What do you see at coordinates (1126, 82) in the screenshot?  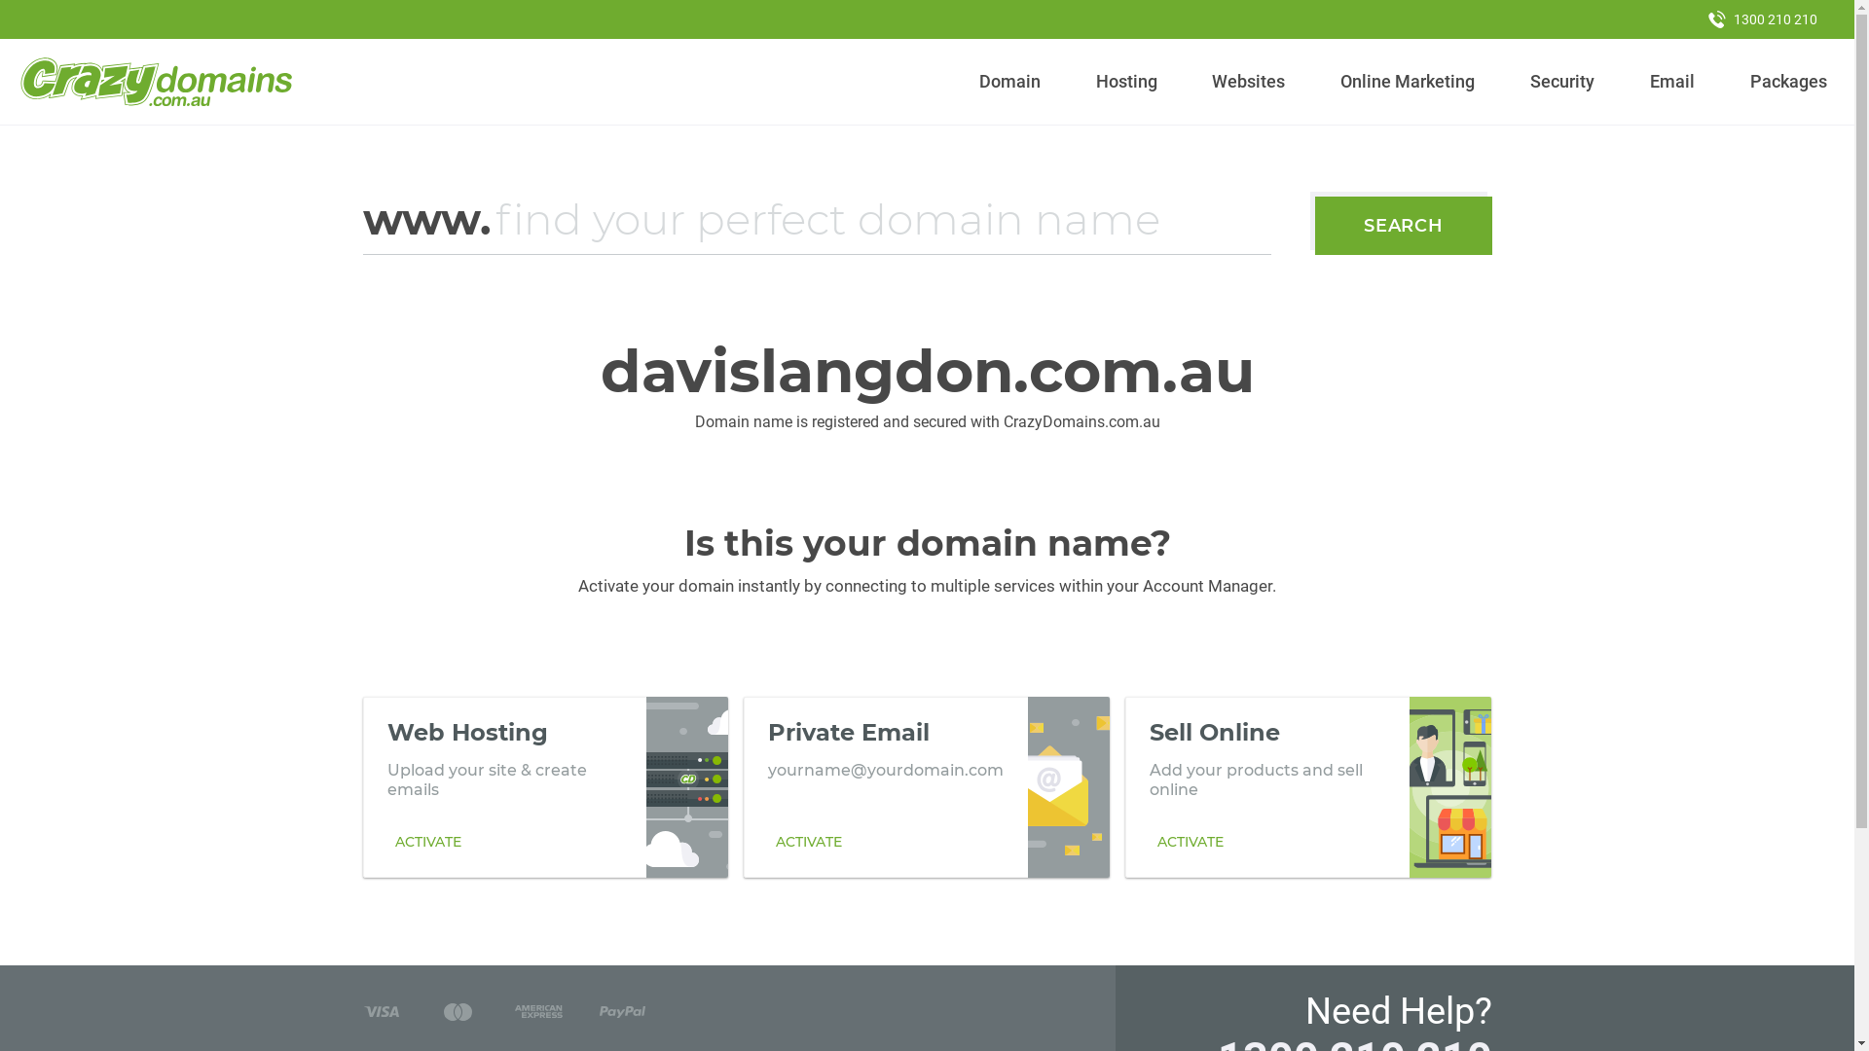 I see `Hosting` at bounding box center [1126, 82].